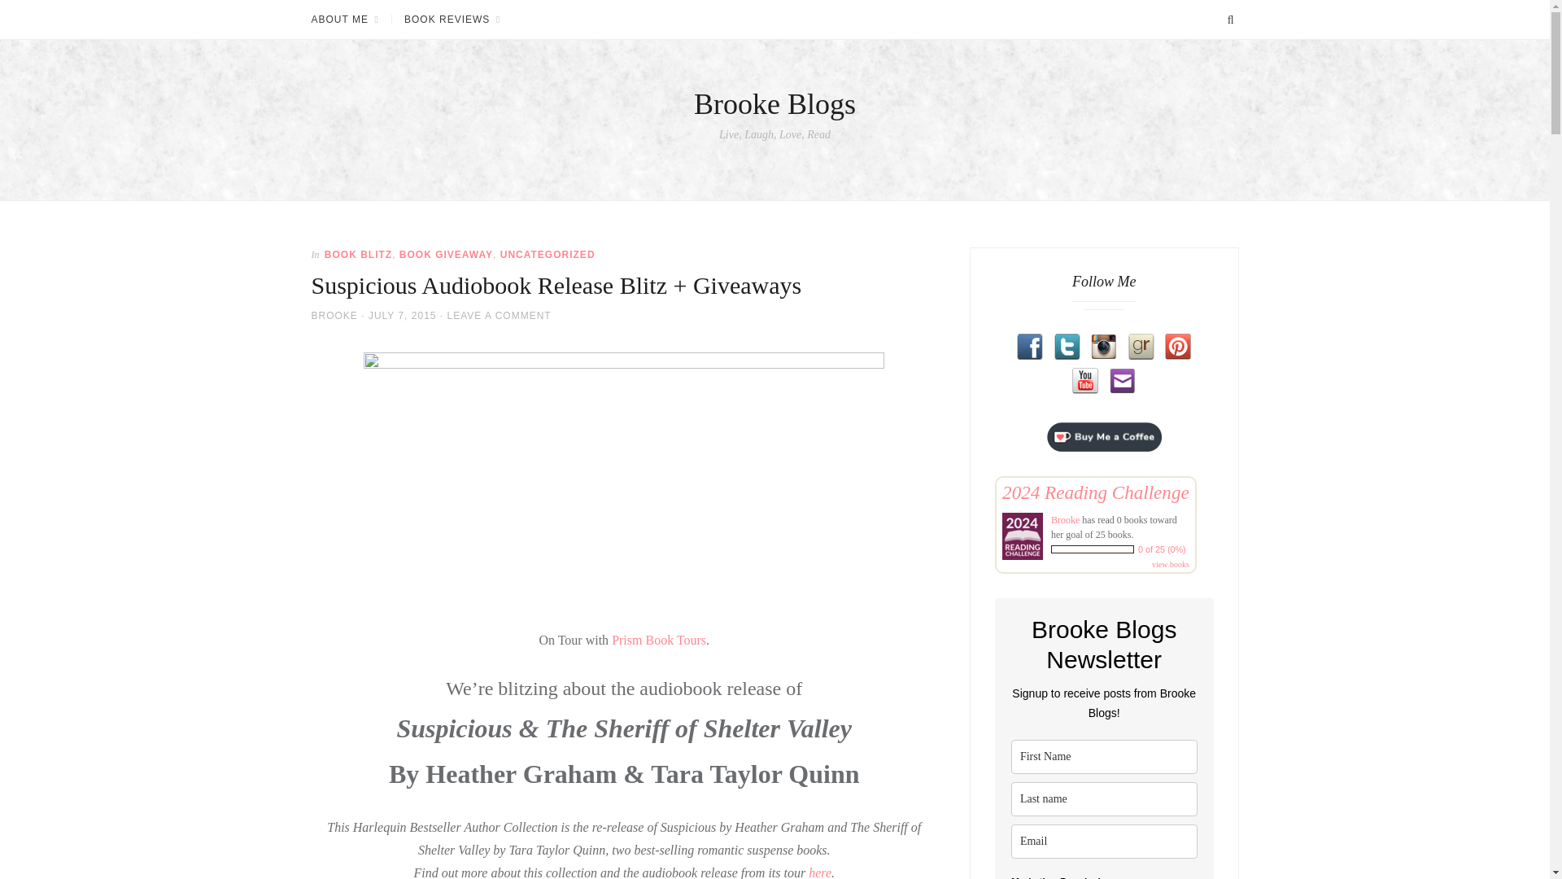 The height and width of the screenshot is (879, 1562). What do you see at coordinates (351, 20) in the screenshot?
I see `ABOUT ME` at bounding box center [351, 20].